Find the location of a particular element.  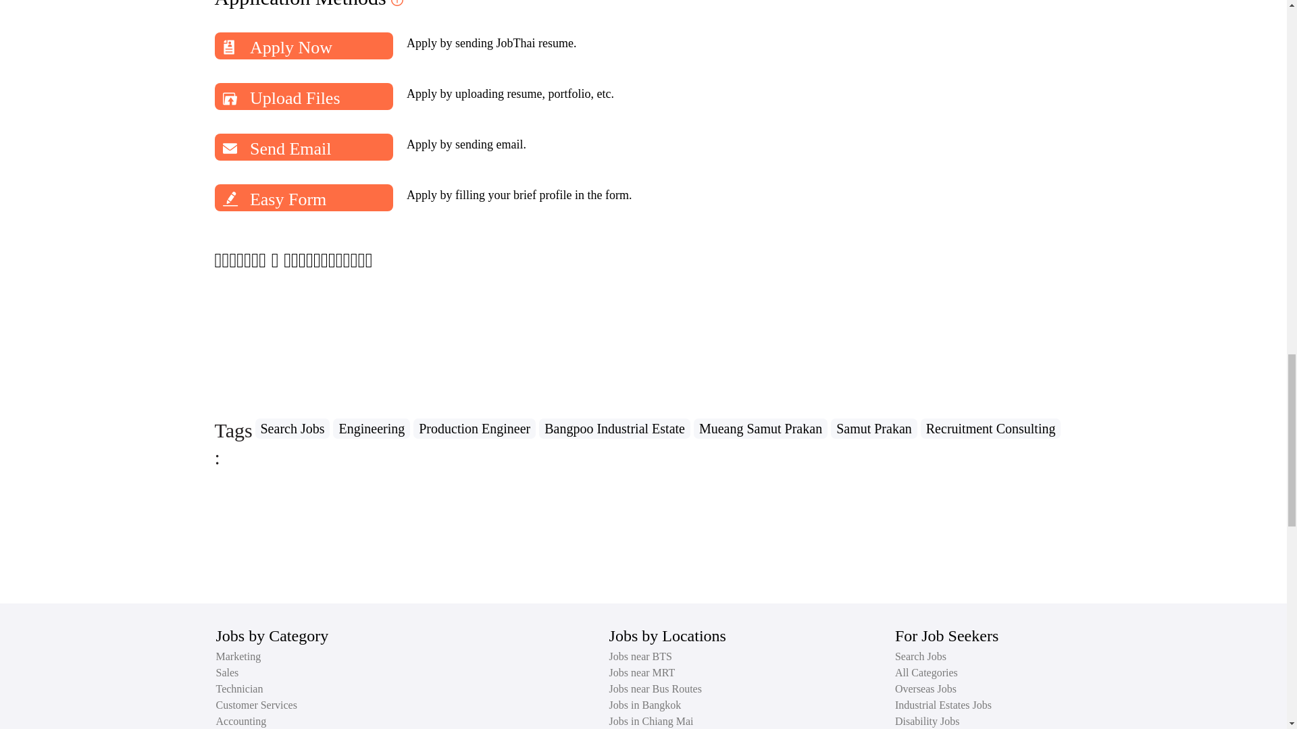

Bangpoo Industrial Estate is located at coordinates (616, 429).